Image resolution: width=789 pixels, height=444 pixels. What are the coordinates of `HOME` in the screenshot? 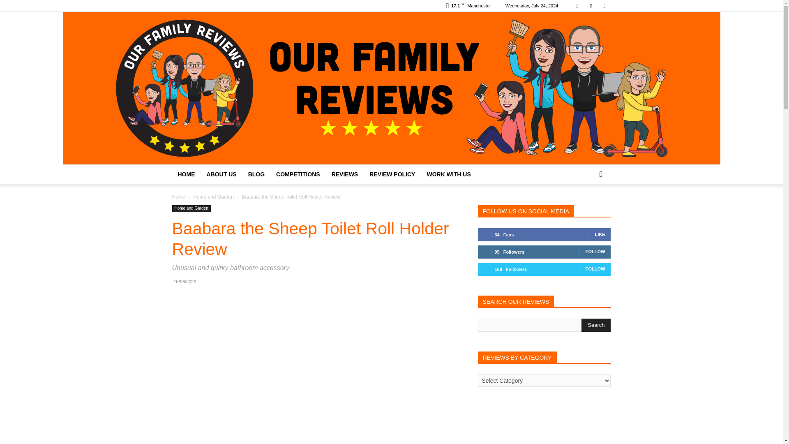 It's located at (186, 174).